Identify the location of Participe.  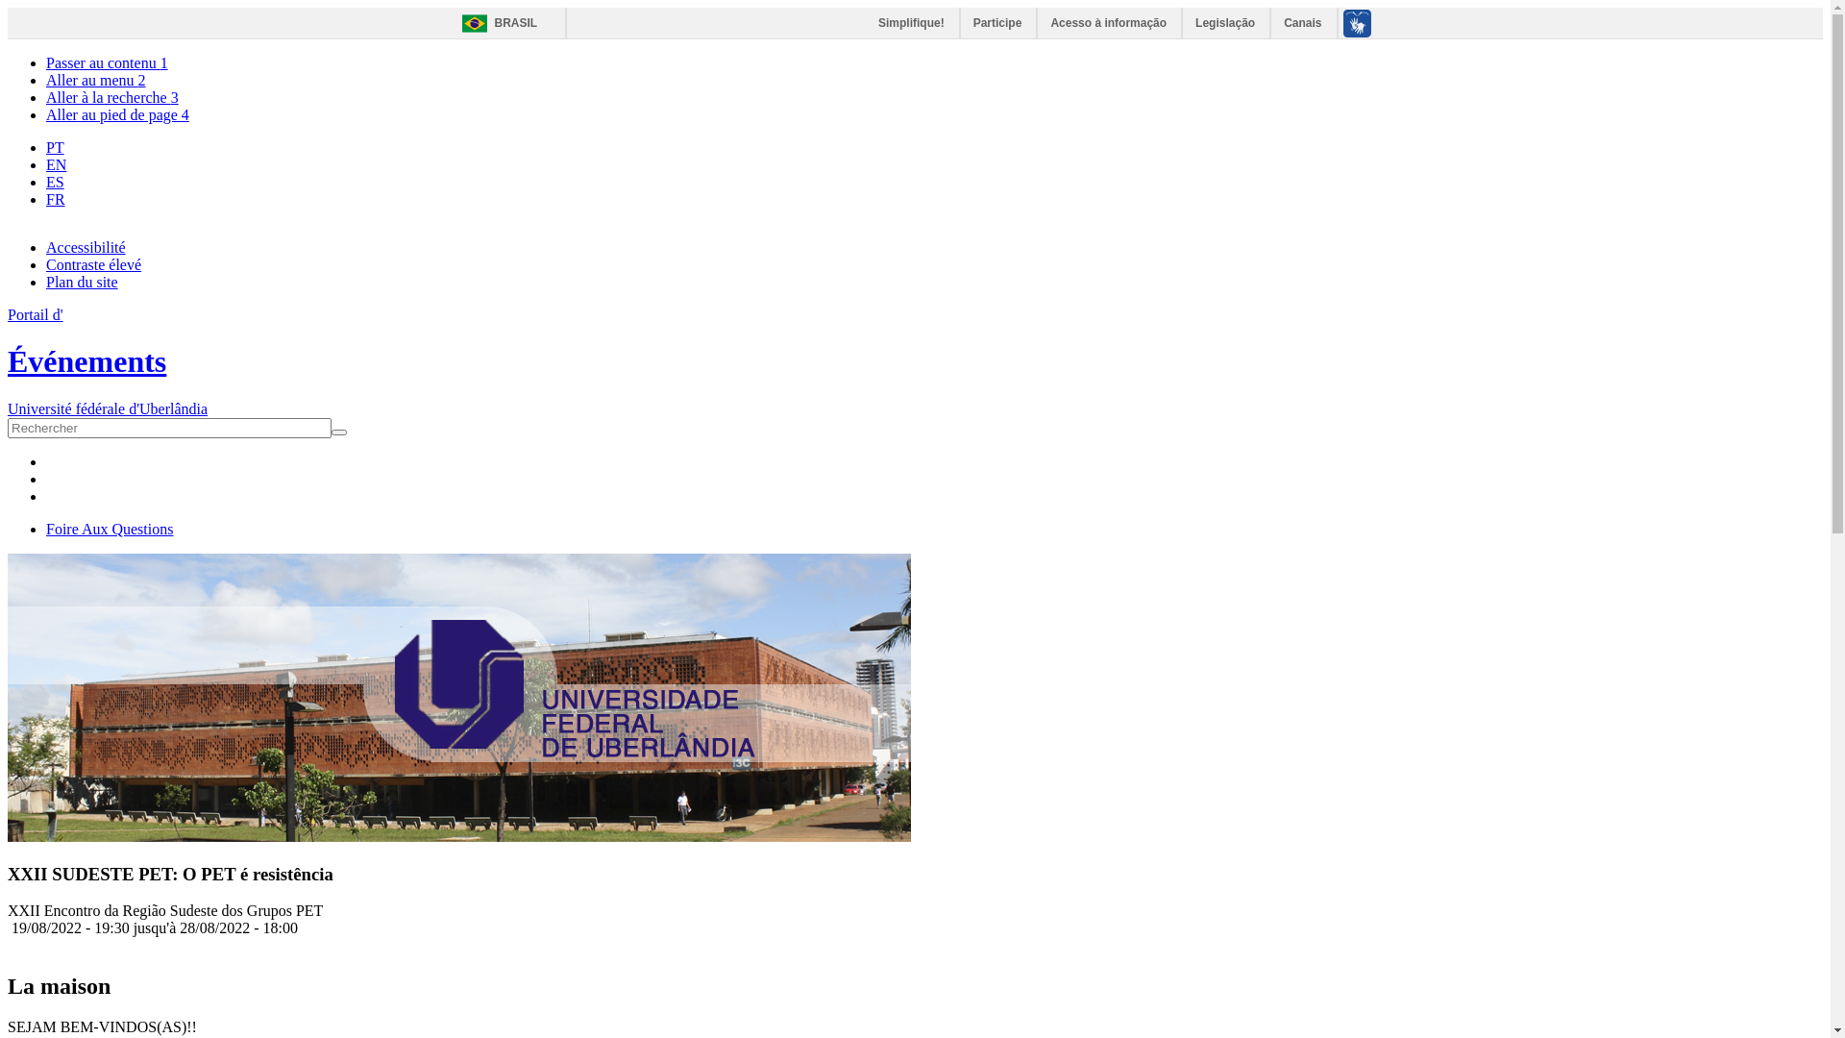
(999, 23).